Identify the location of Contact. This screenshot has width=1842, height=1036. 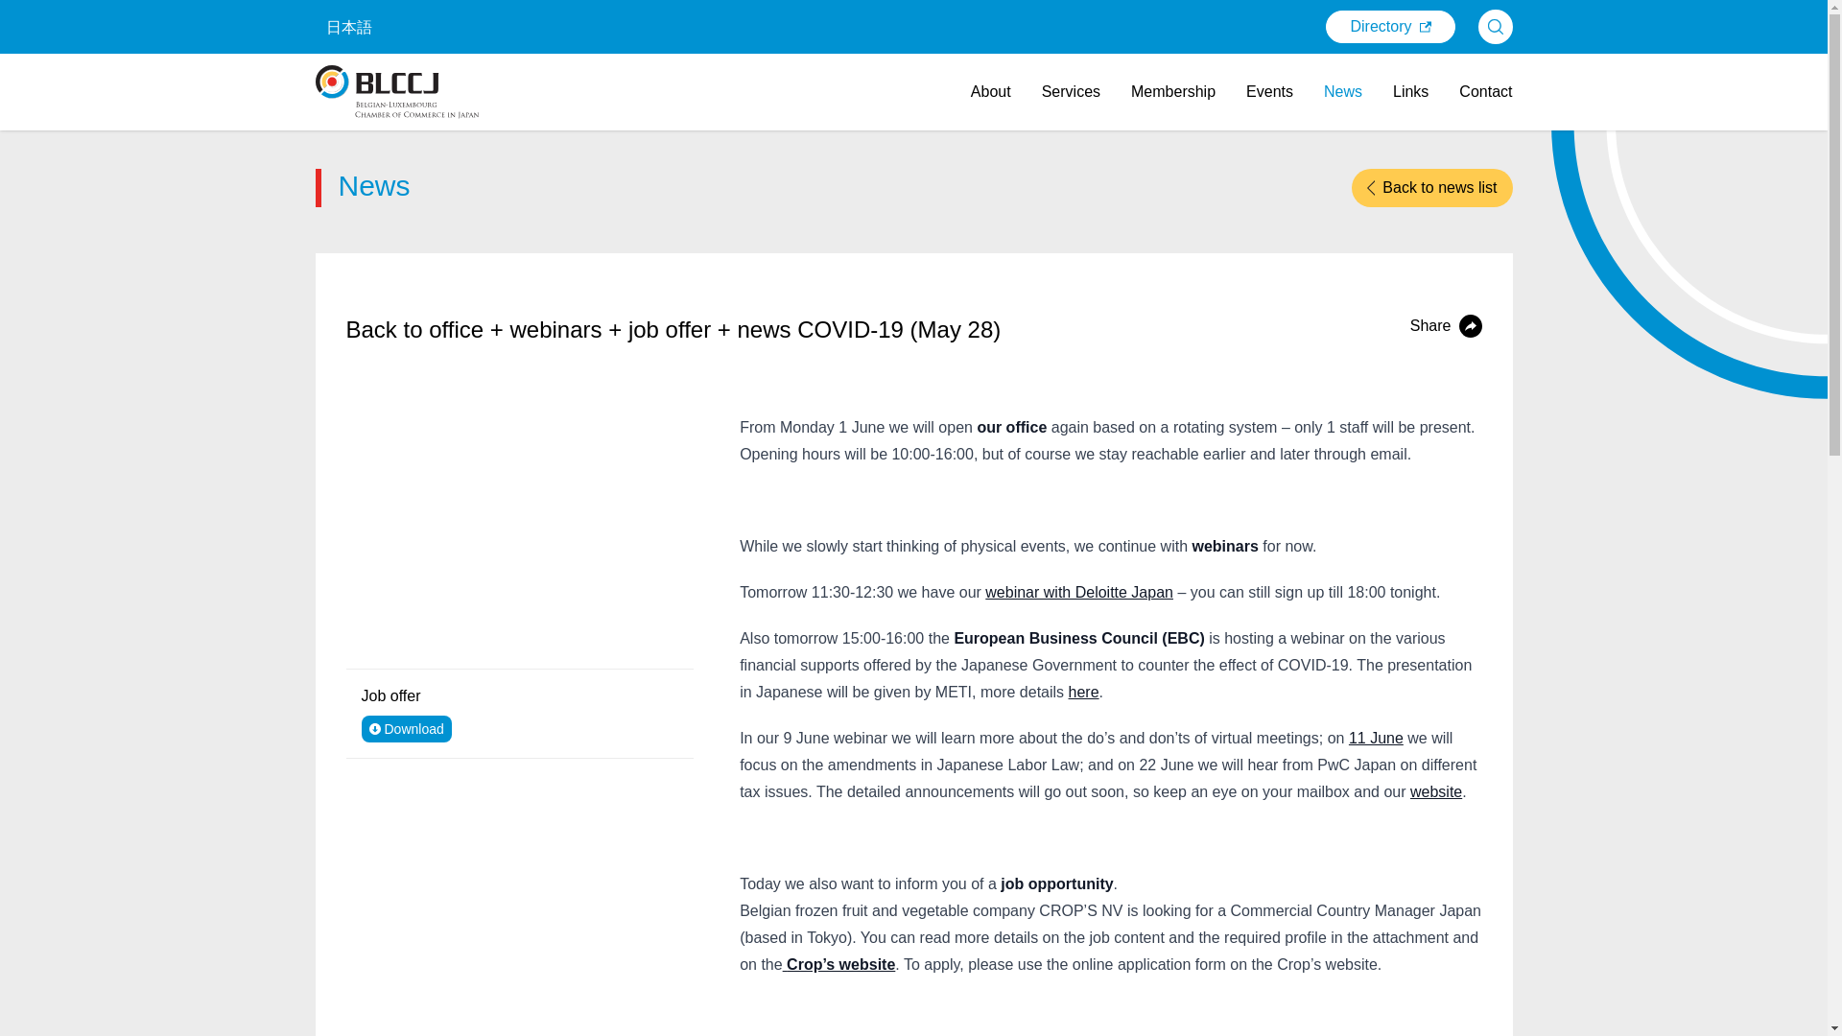
(1485, 91).